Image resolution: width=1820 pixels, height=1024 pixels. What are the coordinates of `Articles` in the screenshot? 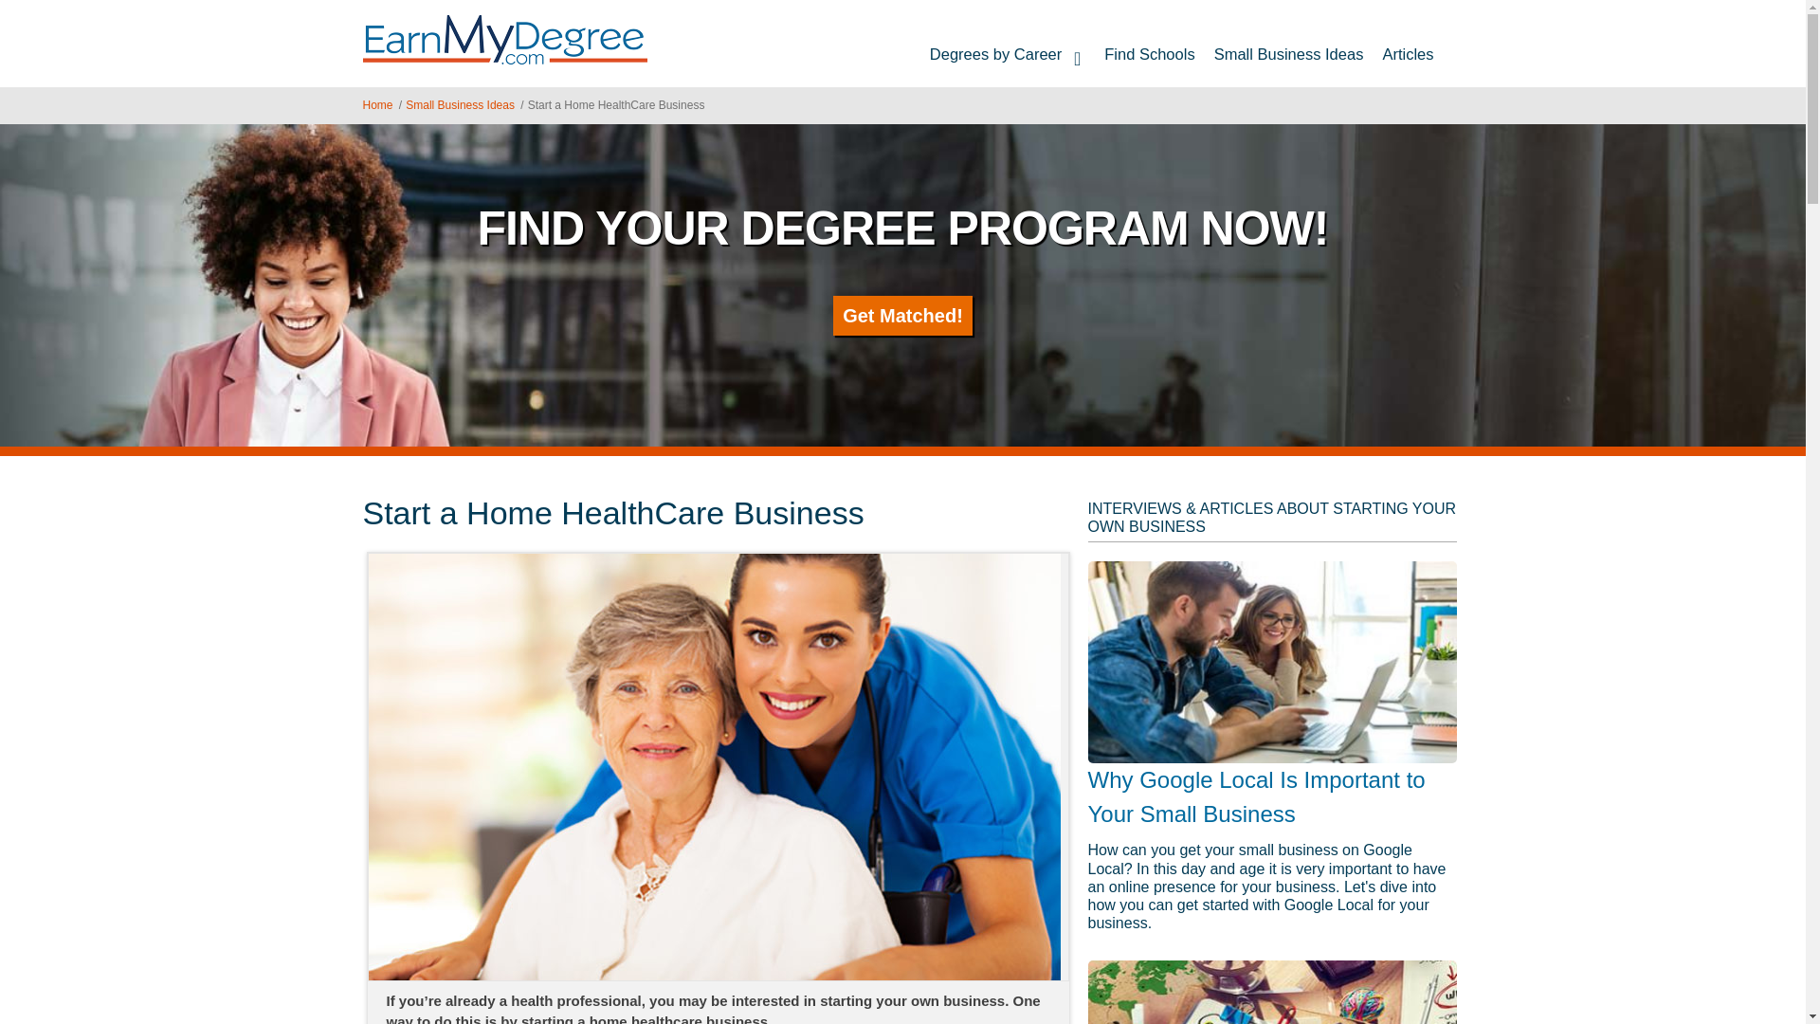 It's located at (1407, 54).